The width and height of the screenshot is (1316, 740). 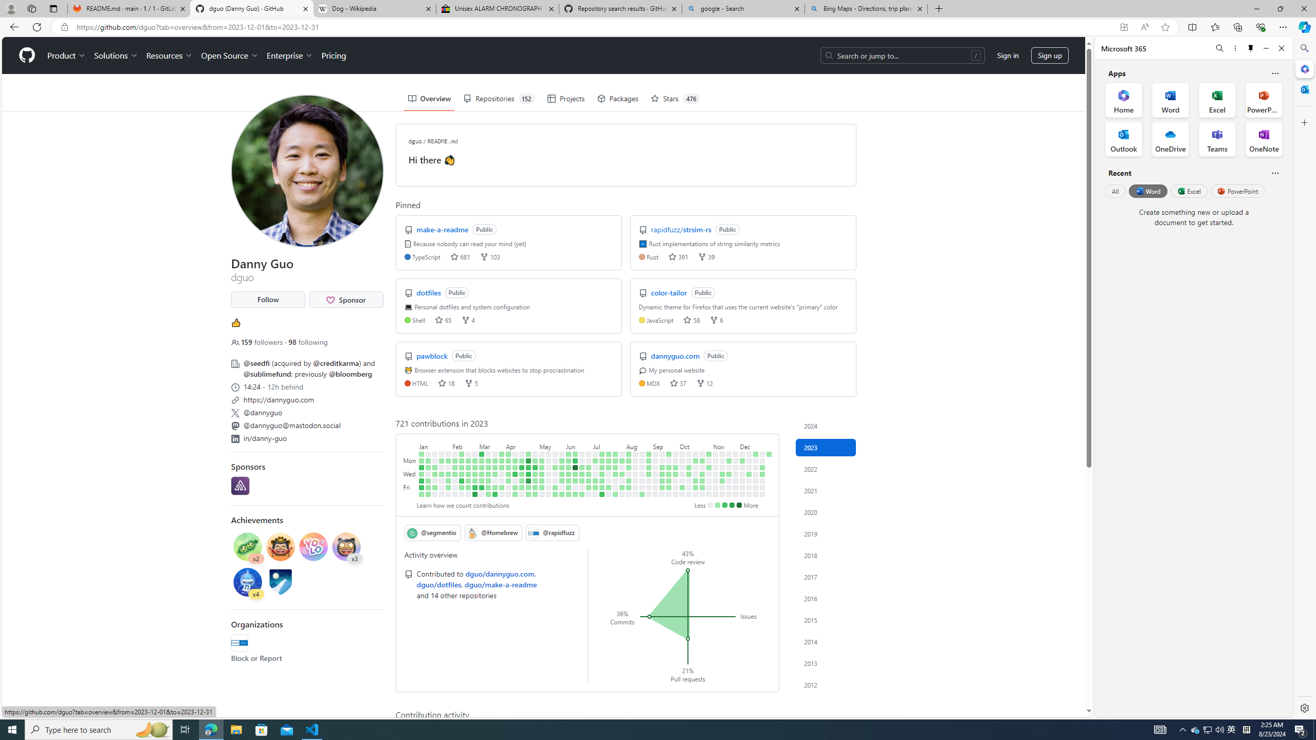 What do you see at coordinates (468, 480) in the screenshot?
I see `2 contributions on February 23rd.` at bounding box center [468, 480].